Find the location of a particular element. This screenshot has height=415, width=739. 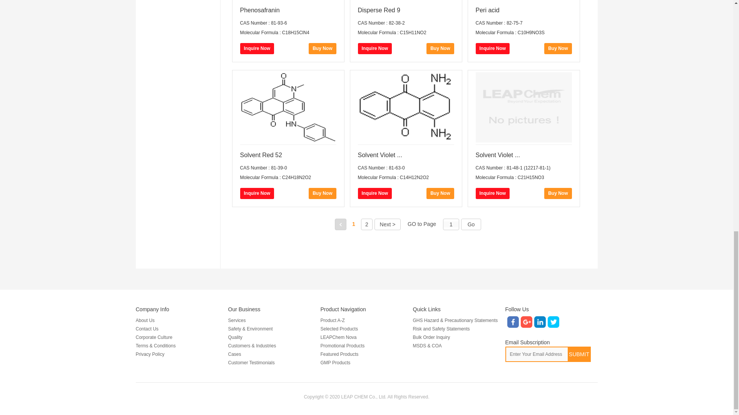

Solvent Violet 13 -Grade:  is located at coordinates (524, 155).